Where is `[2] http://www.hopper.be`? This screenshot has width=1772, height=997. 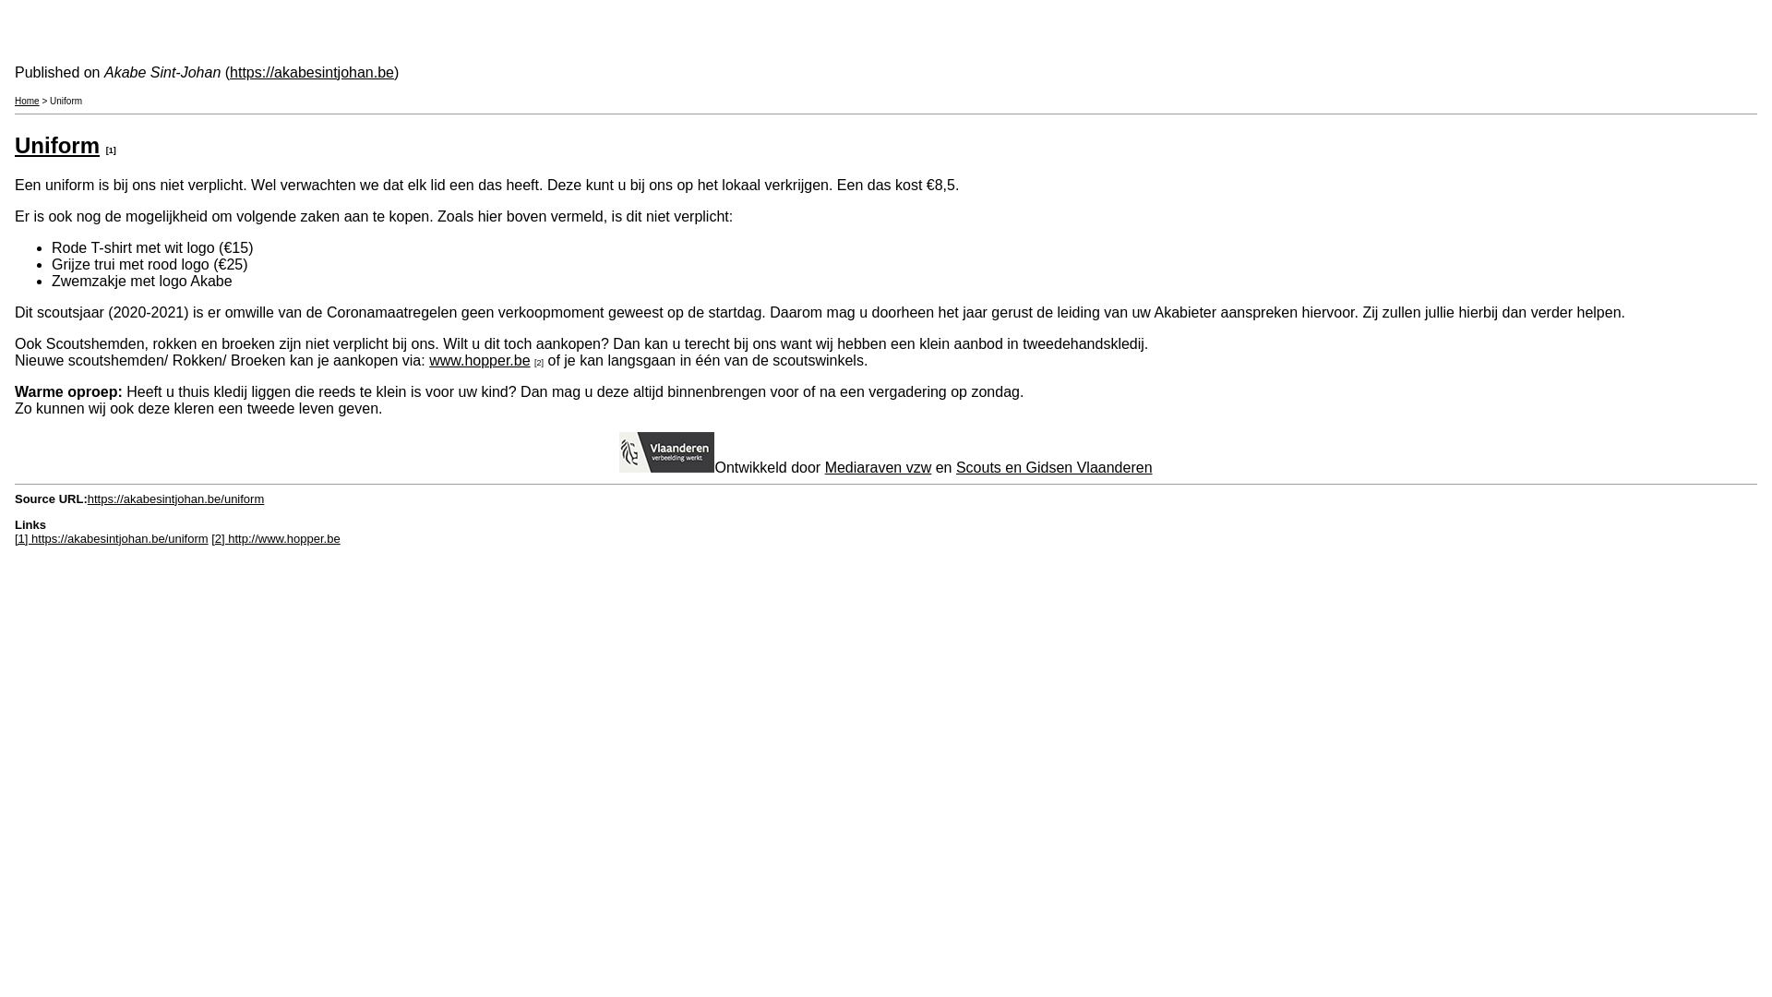
[2] http://www.hopper.be is located at coordinates (275, 539).